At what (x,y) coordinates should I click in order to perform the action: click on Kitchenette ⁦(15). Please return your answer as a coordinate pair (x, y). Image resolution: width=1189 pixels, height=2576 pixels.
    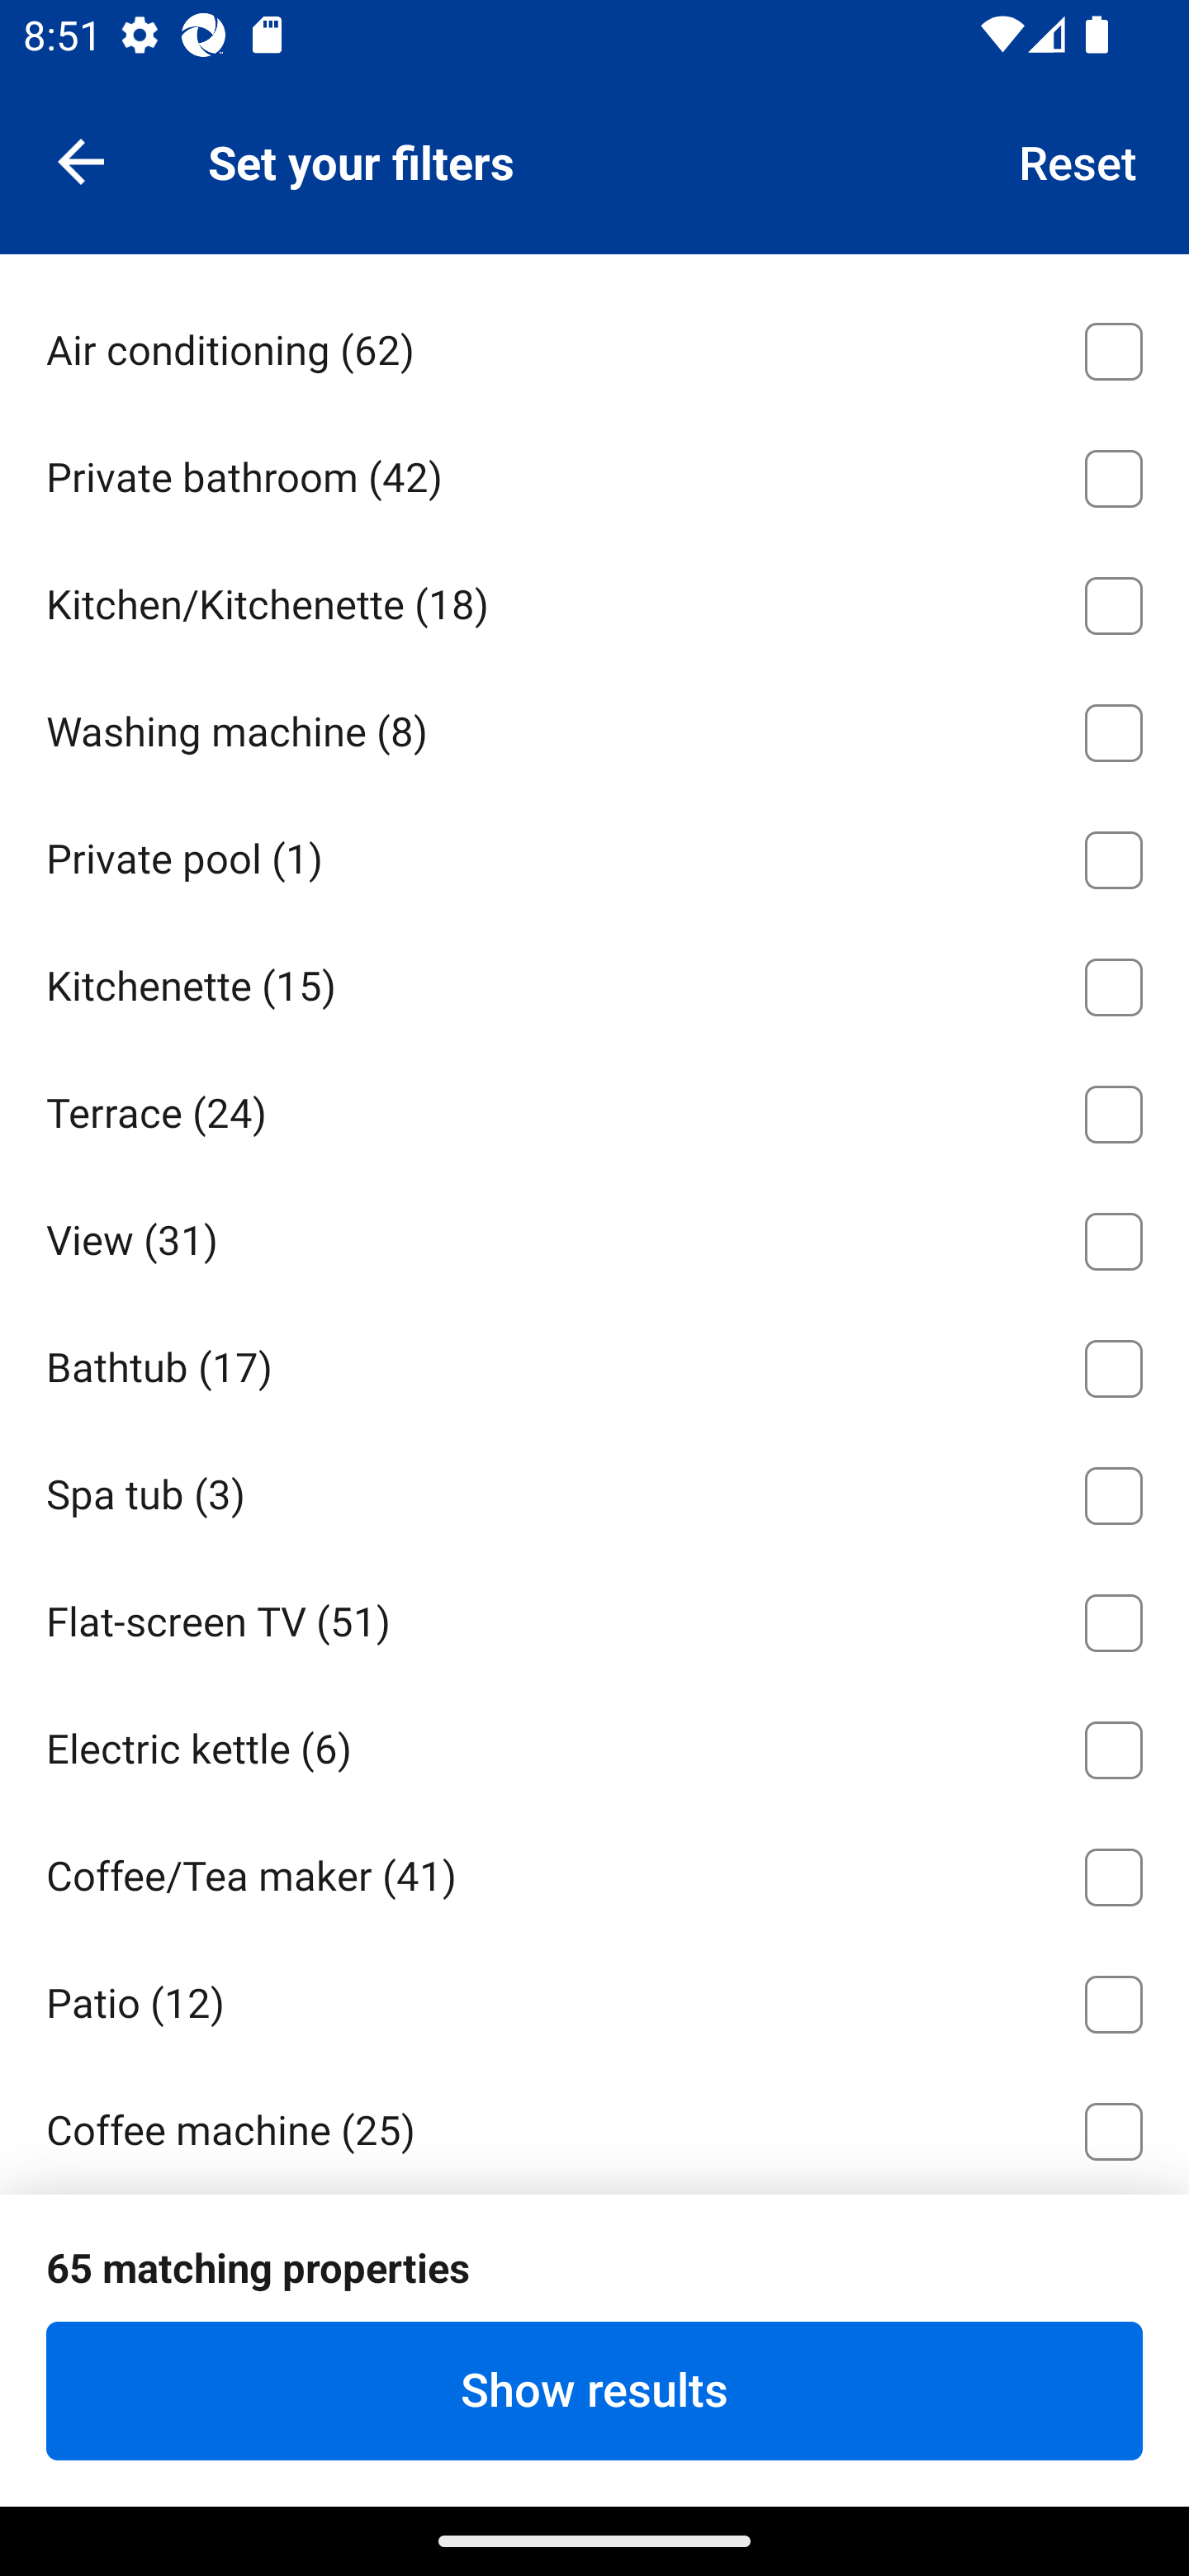
    Looking at the image, I should click on (594, 981).